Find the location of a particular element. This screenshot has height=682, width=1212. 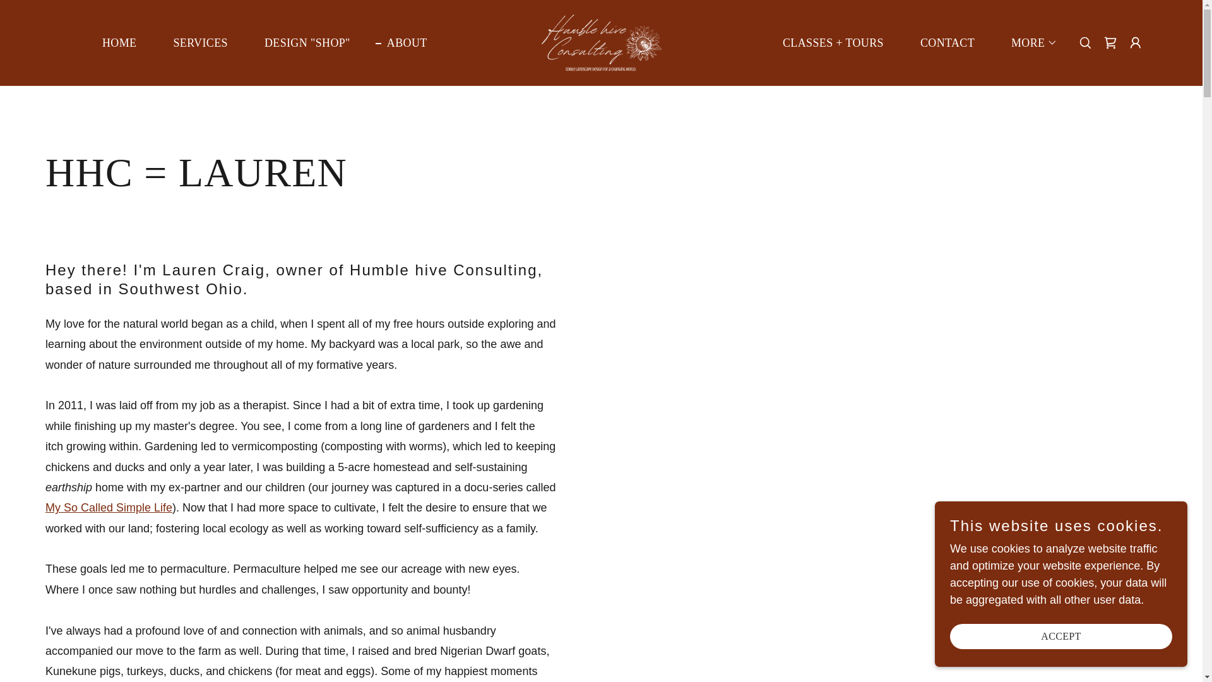

HOME is located at coordinates (114, 43).